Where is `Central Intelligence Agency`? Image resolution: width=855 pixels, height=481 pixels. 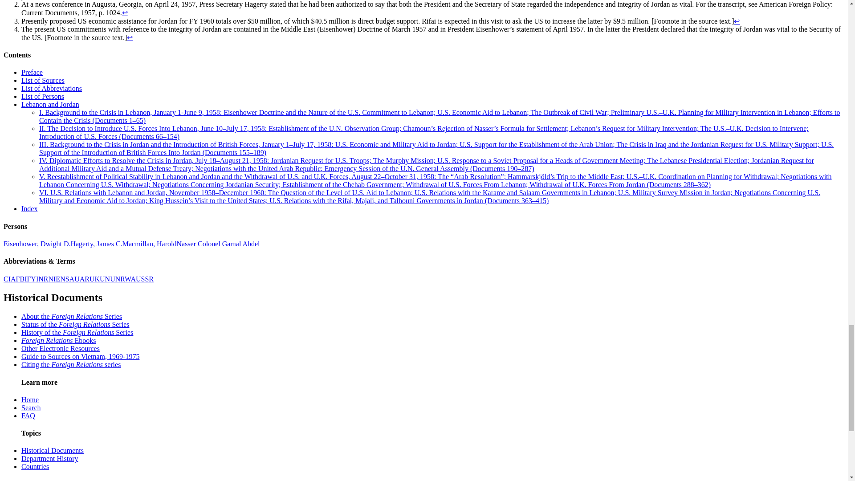
Central Intelligence Agency is located at coordinates (10, 279).